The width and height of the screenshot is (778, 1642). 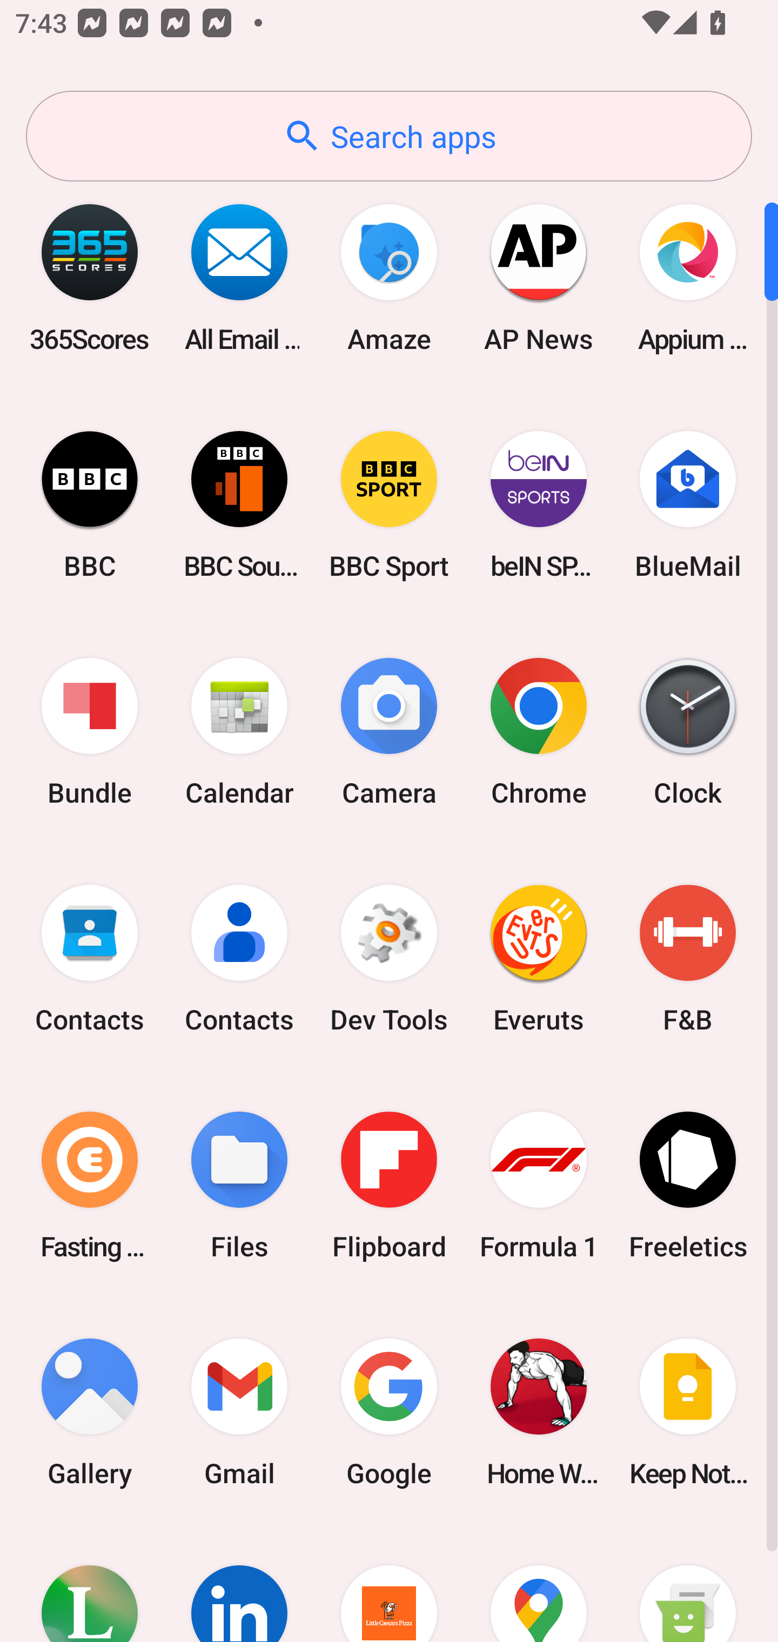 I want to click on Camera, so click(x=389, y=732).